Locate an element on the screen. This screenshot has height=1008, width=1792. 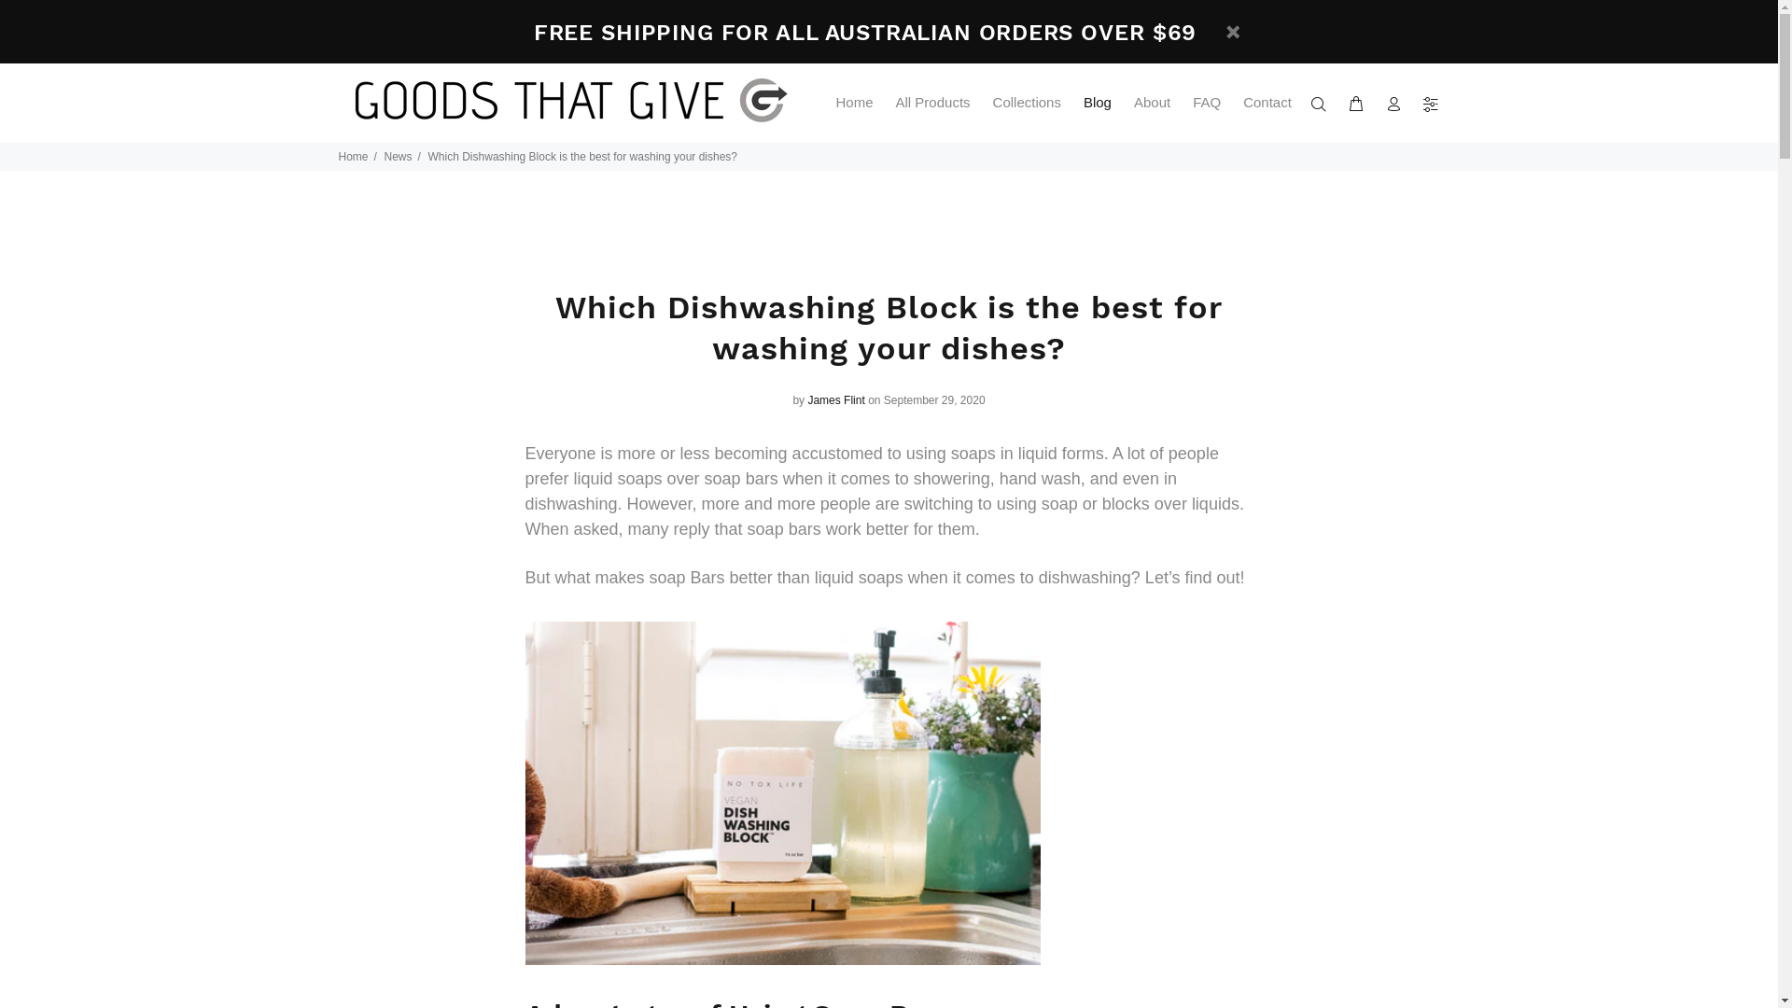
Collections is located at coordinates (1027, 103).